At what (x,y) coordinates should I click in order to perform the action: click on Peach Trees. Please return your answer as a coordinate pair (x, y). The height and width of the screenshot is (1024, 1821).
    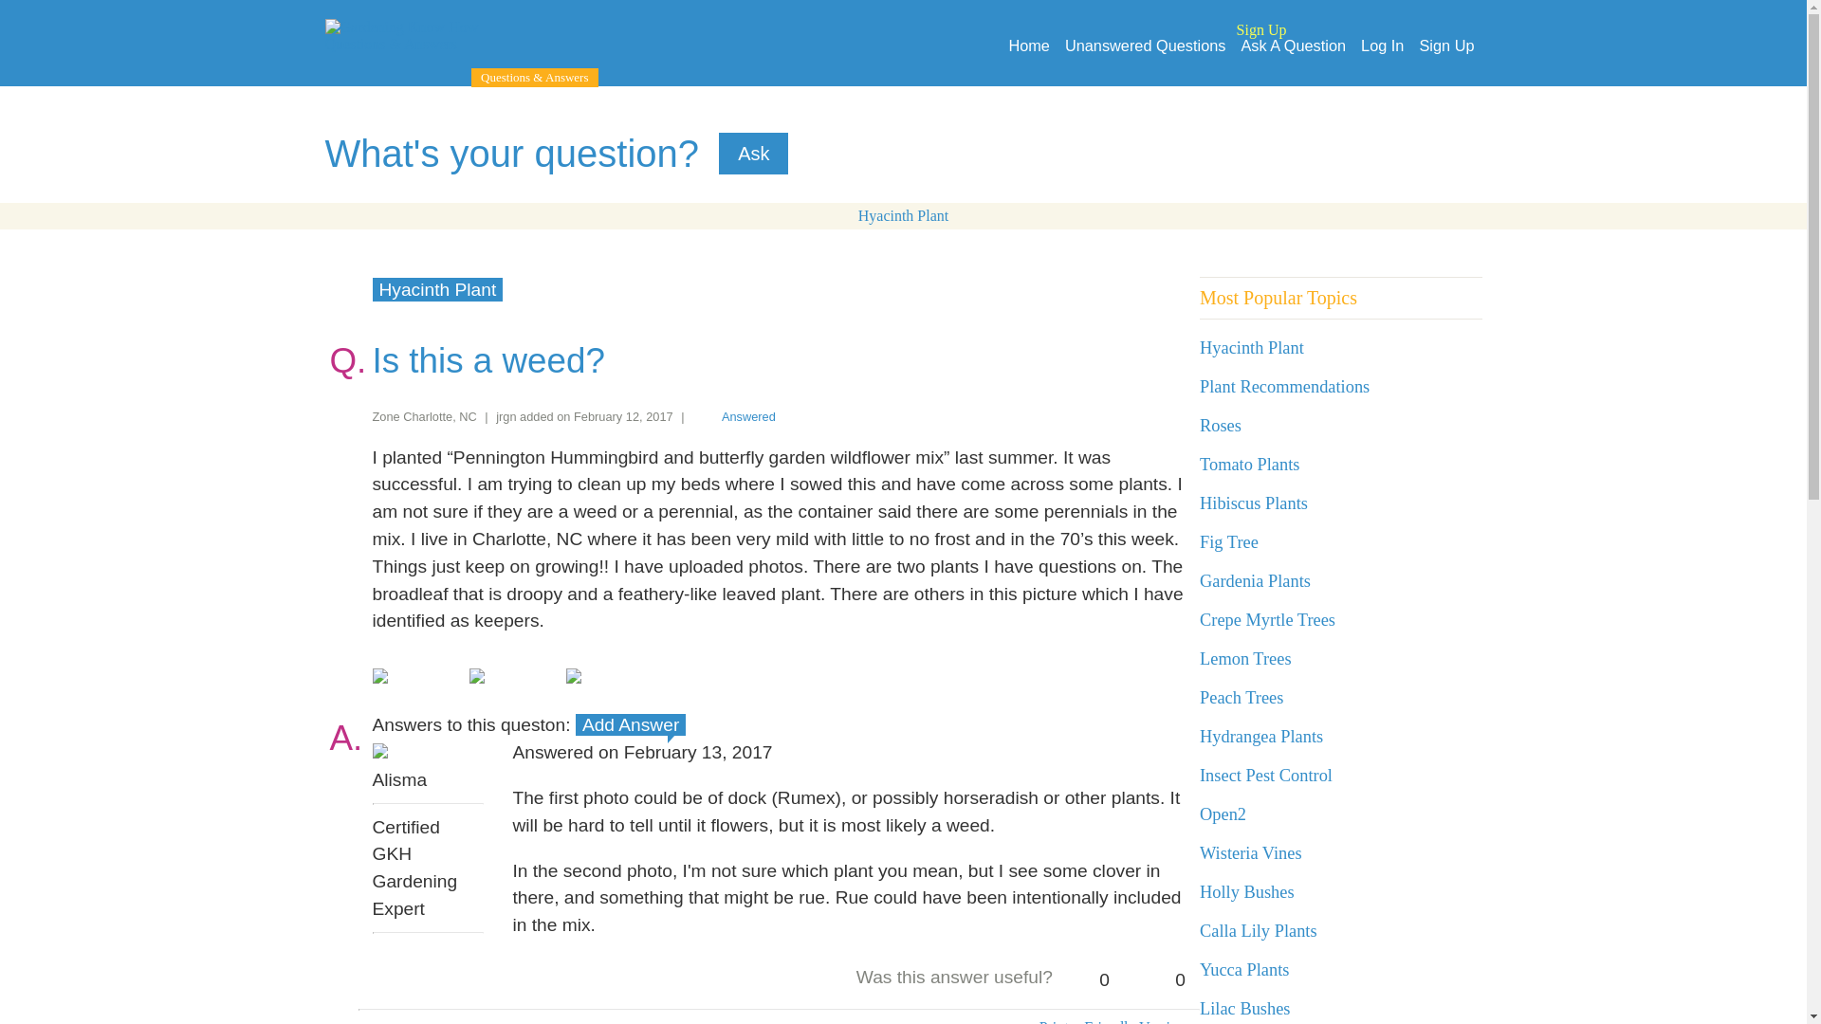
    Looking at the image, I should click on (1242, 698).